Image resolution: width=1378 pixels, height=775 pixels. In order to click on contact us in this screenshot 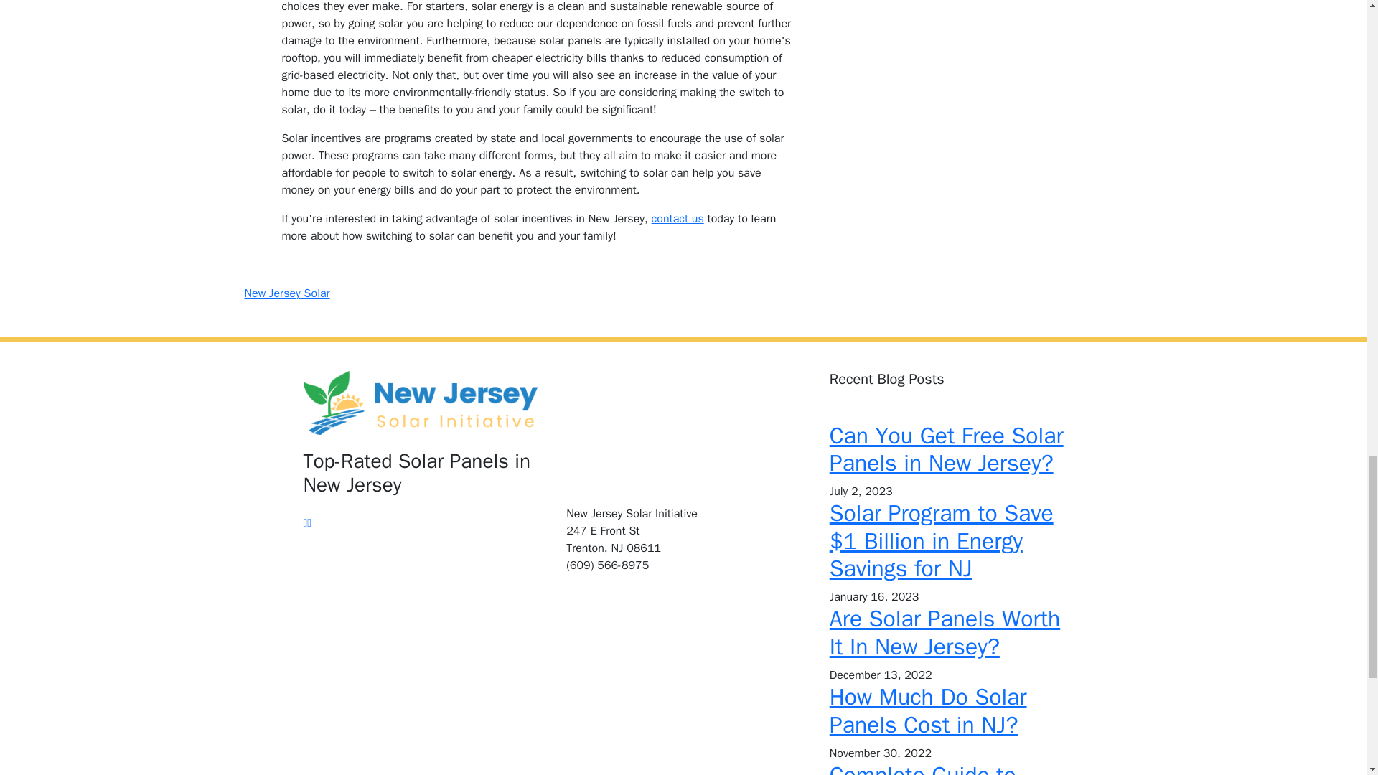, I will do `click(678, 218)`.